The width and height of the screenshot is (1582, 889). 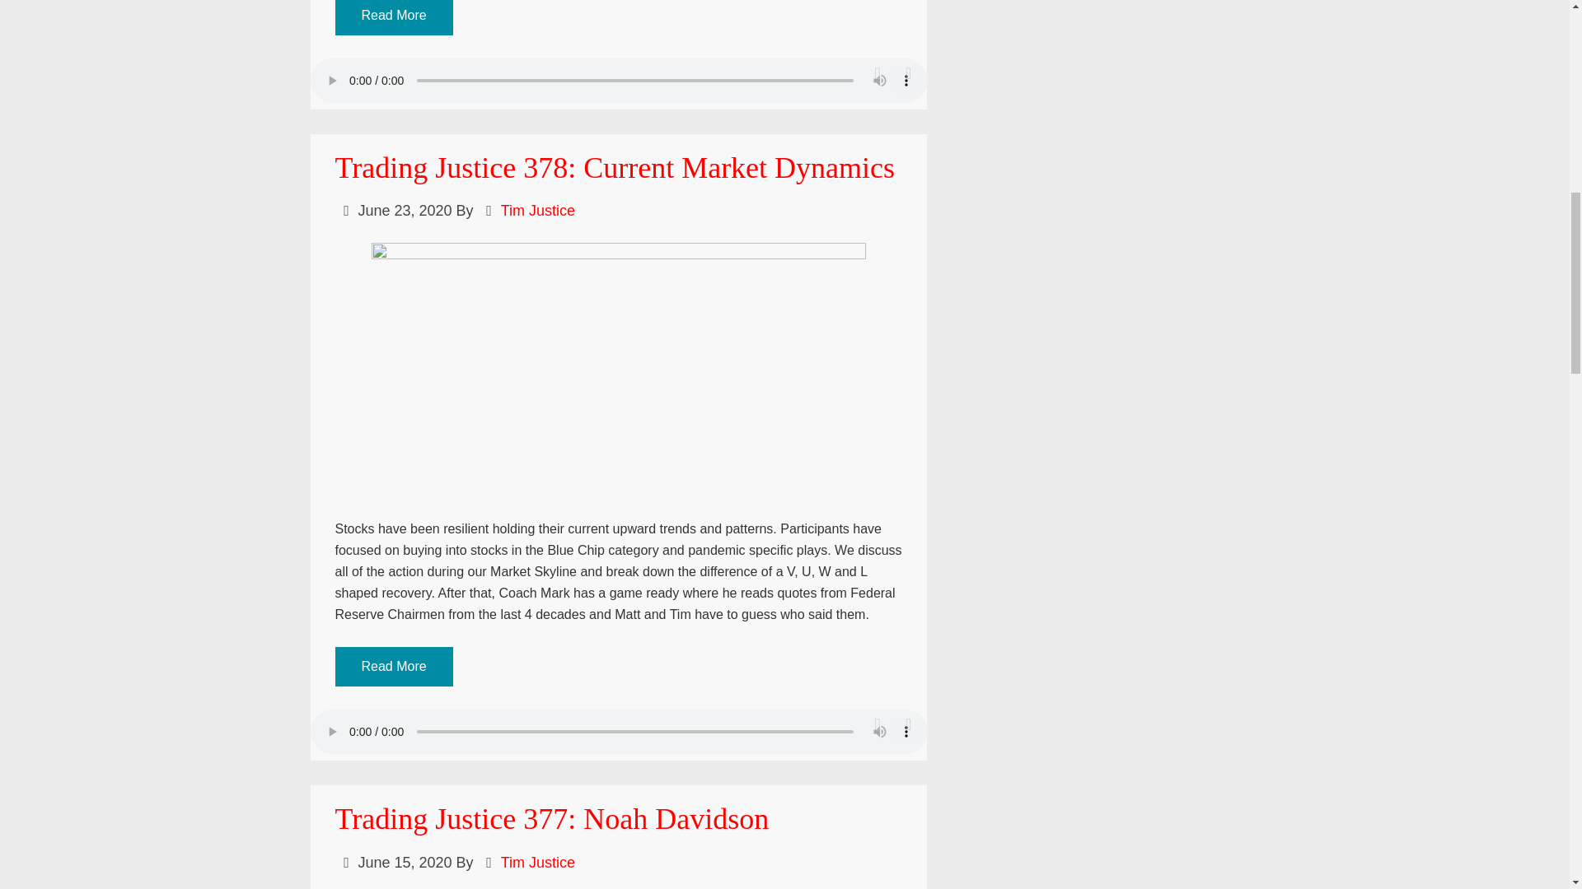 What do you see at coordinates (538, 211) in the screenshot?
I see `Tim Justice` at bounding box center [538, 211].